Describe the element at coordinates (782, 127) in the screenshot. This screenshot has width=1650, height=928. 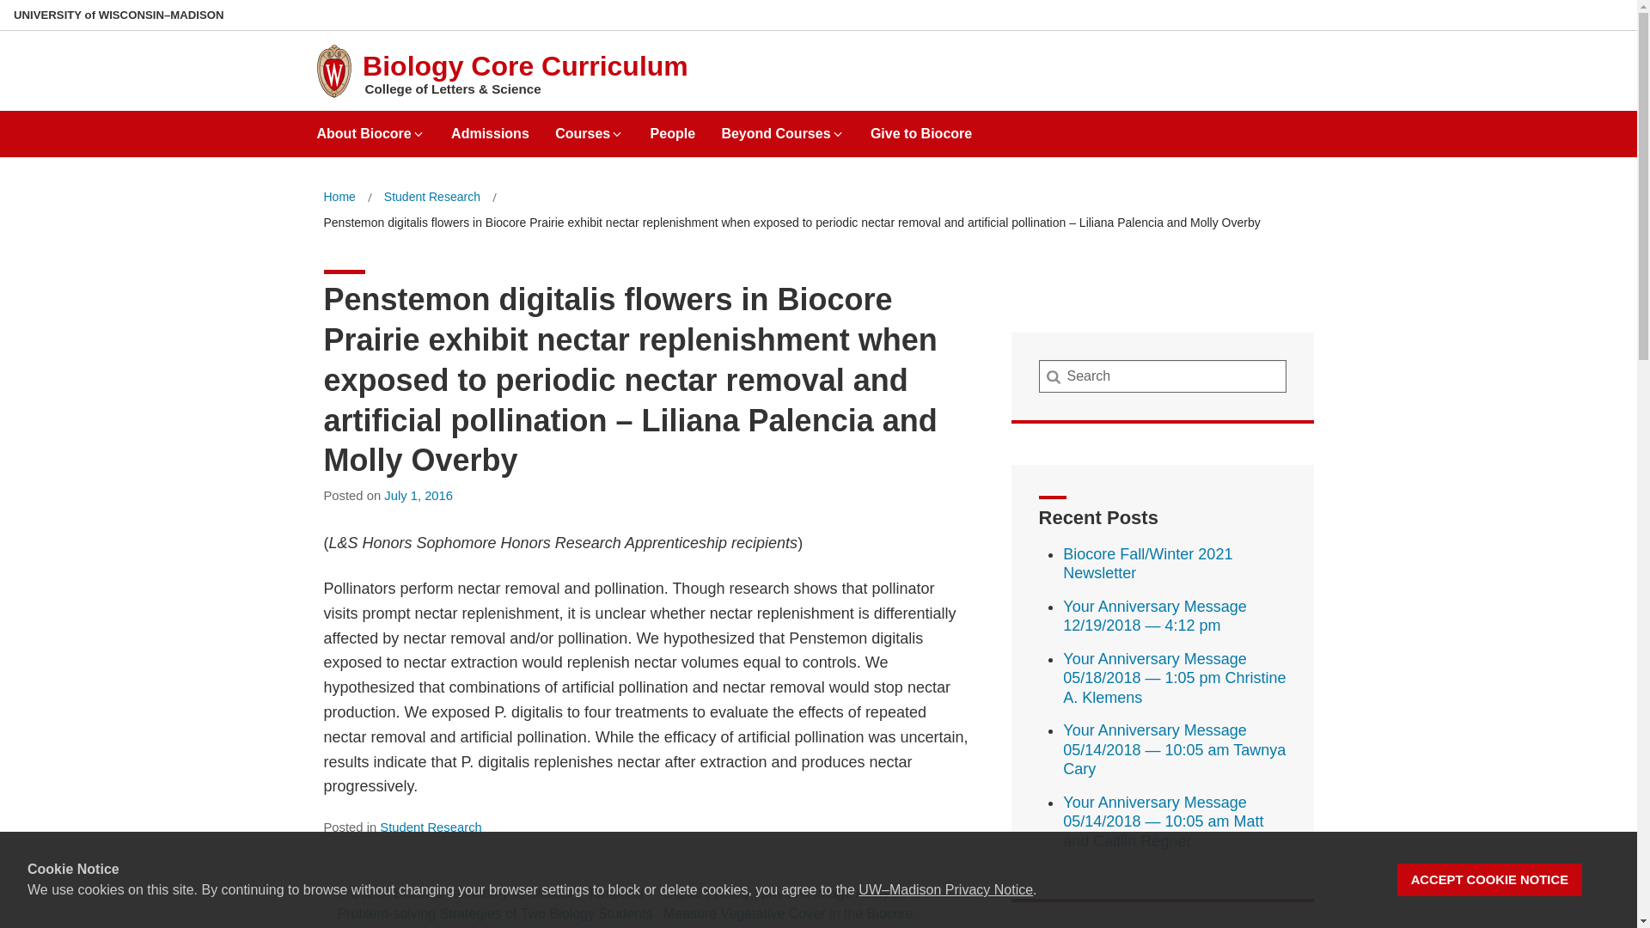
I see `Beyond Courses Expand` at that location.